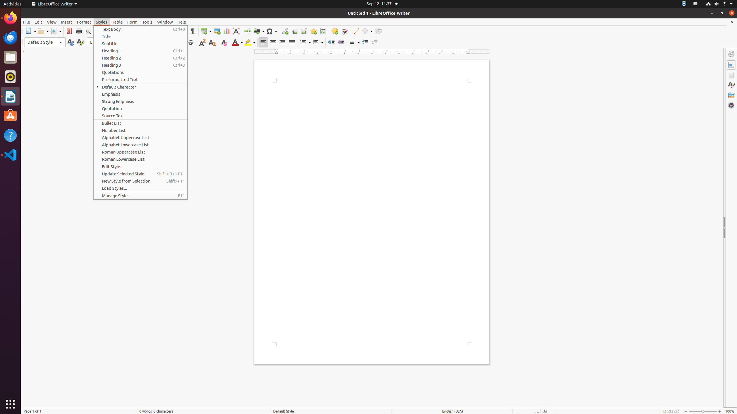 This screenshot has height=414, width=737. Describe the element at coordinates (356, 31) in the screenshot. I see `Line` at that location.